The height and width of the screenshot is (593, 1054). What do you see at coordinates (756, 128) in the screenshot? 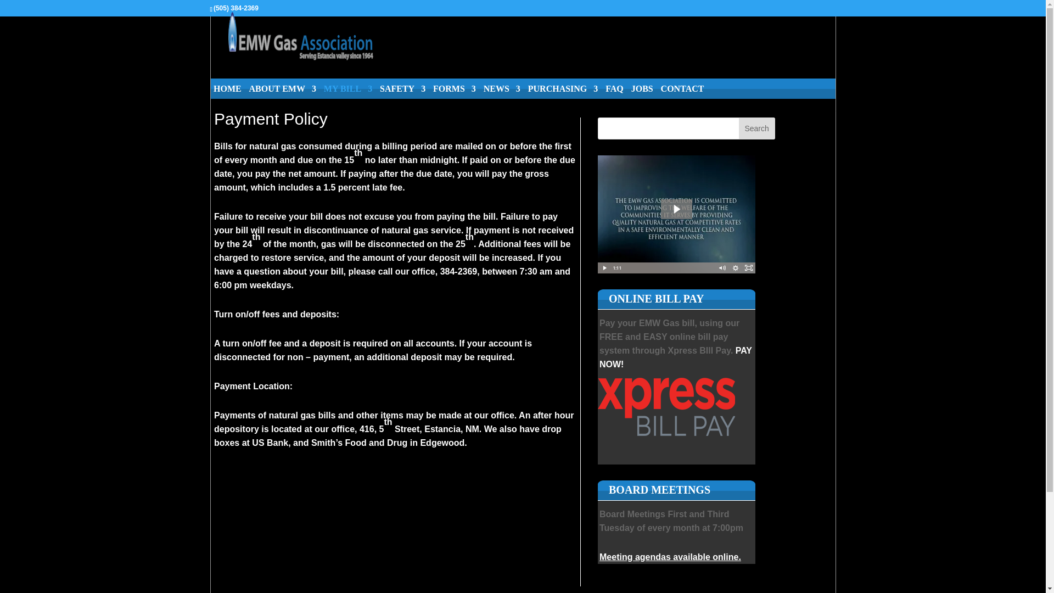
I see `Search` at bounding box center [756, 128].